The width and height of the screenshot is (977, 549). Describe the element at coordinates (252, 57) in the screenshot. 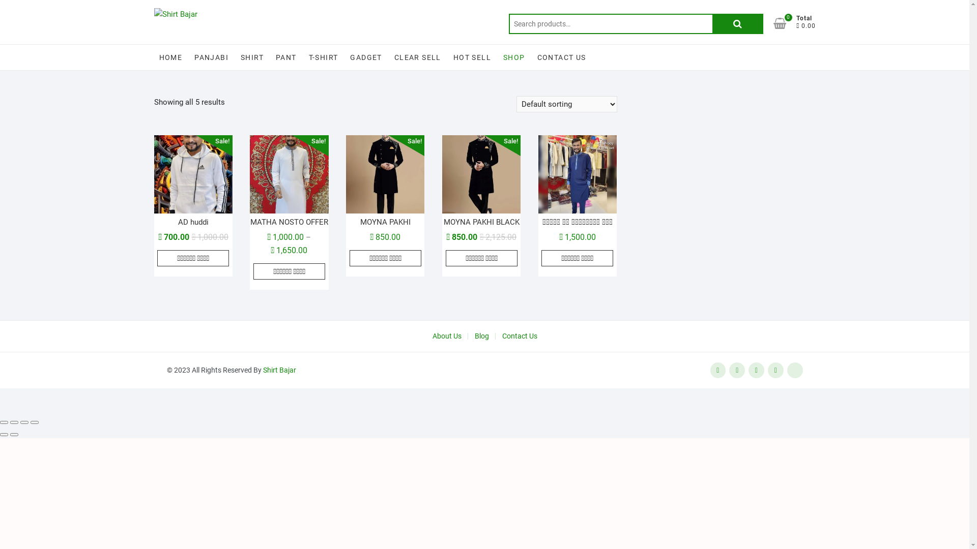

I see `SHIRT` at that location.